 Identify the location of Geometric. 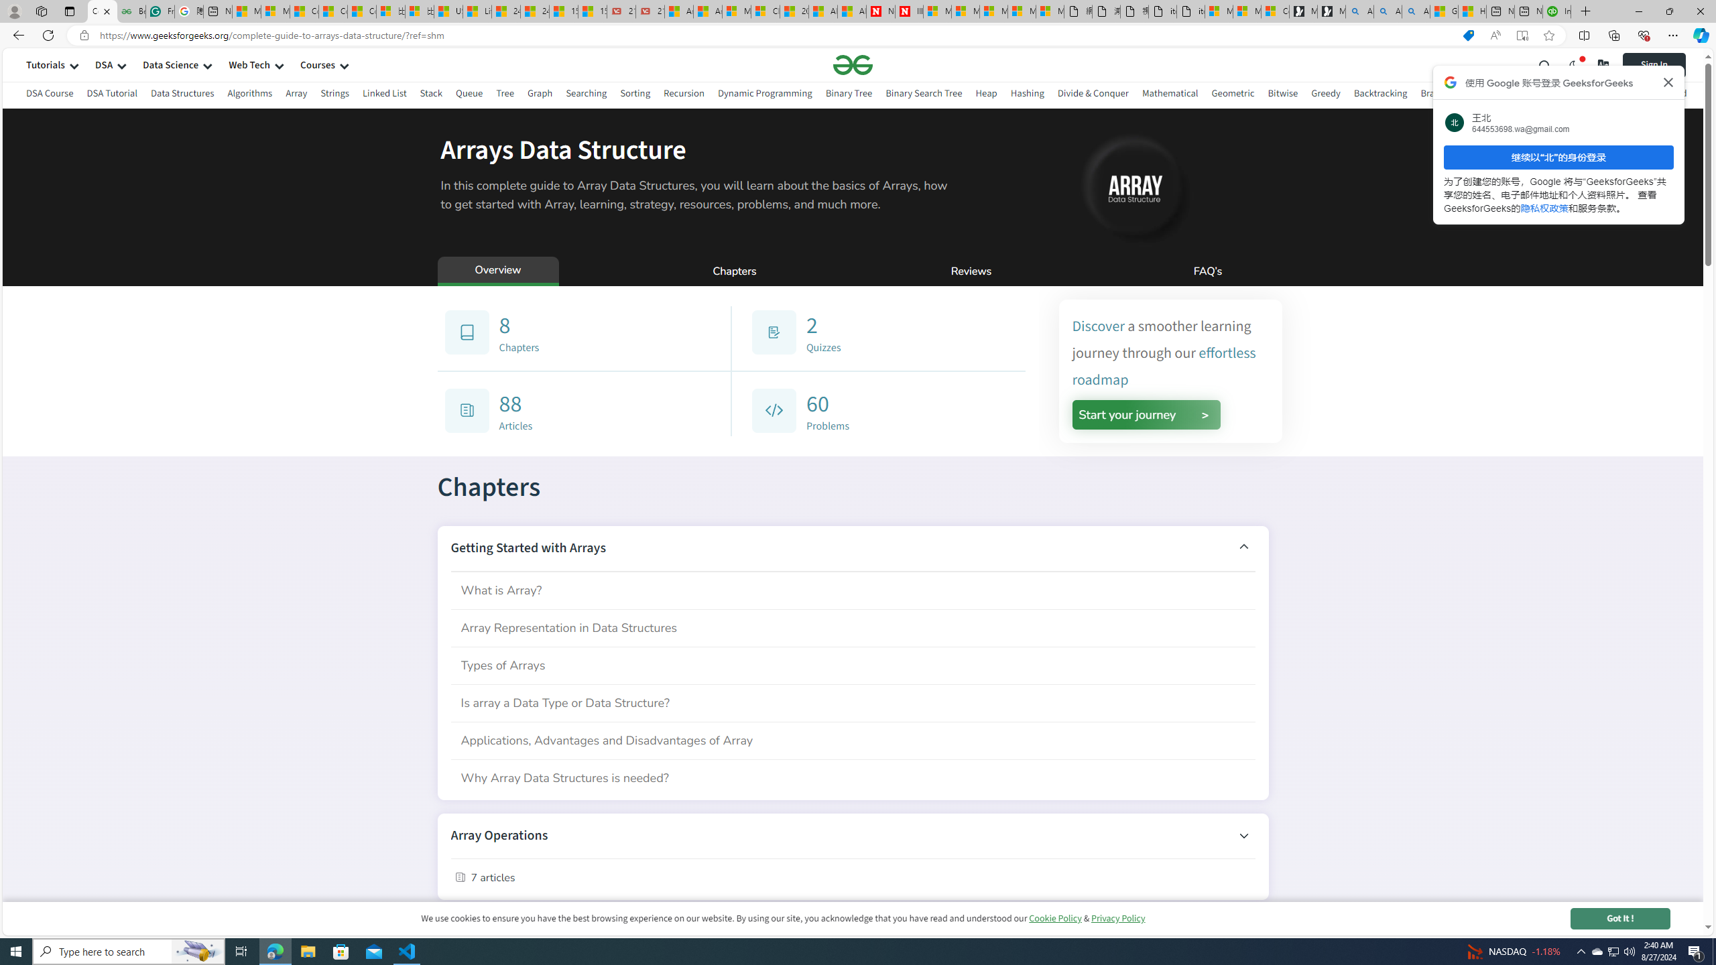
(1233, 93).